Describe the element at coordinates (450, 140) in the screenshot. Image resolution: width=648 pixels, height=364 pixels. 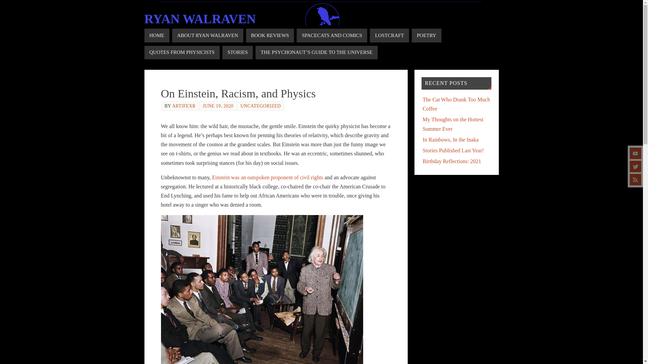
I see `In Rainbows, In the Inaka` at that location.